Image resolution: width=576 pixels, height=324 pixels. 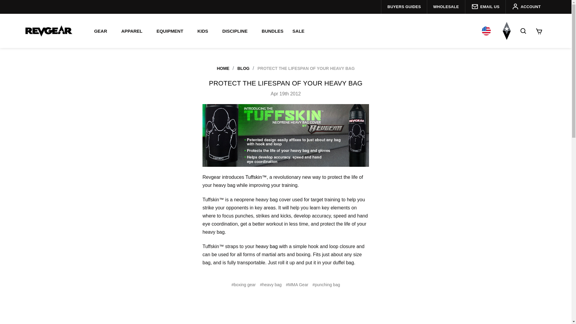 What do you see at coordinates (526, 7) in the screenshot?
I see `ACCOUNT` at bounding box center [526, 7].